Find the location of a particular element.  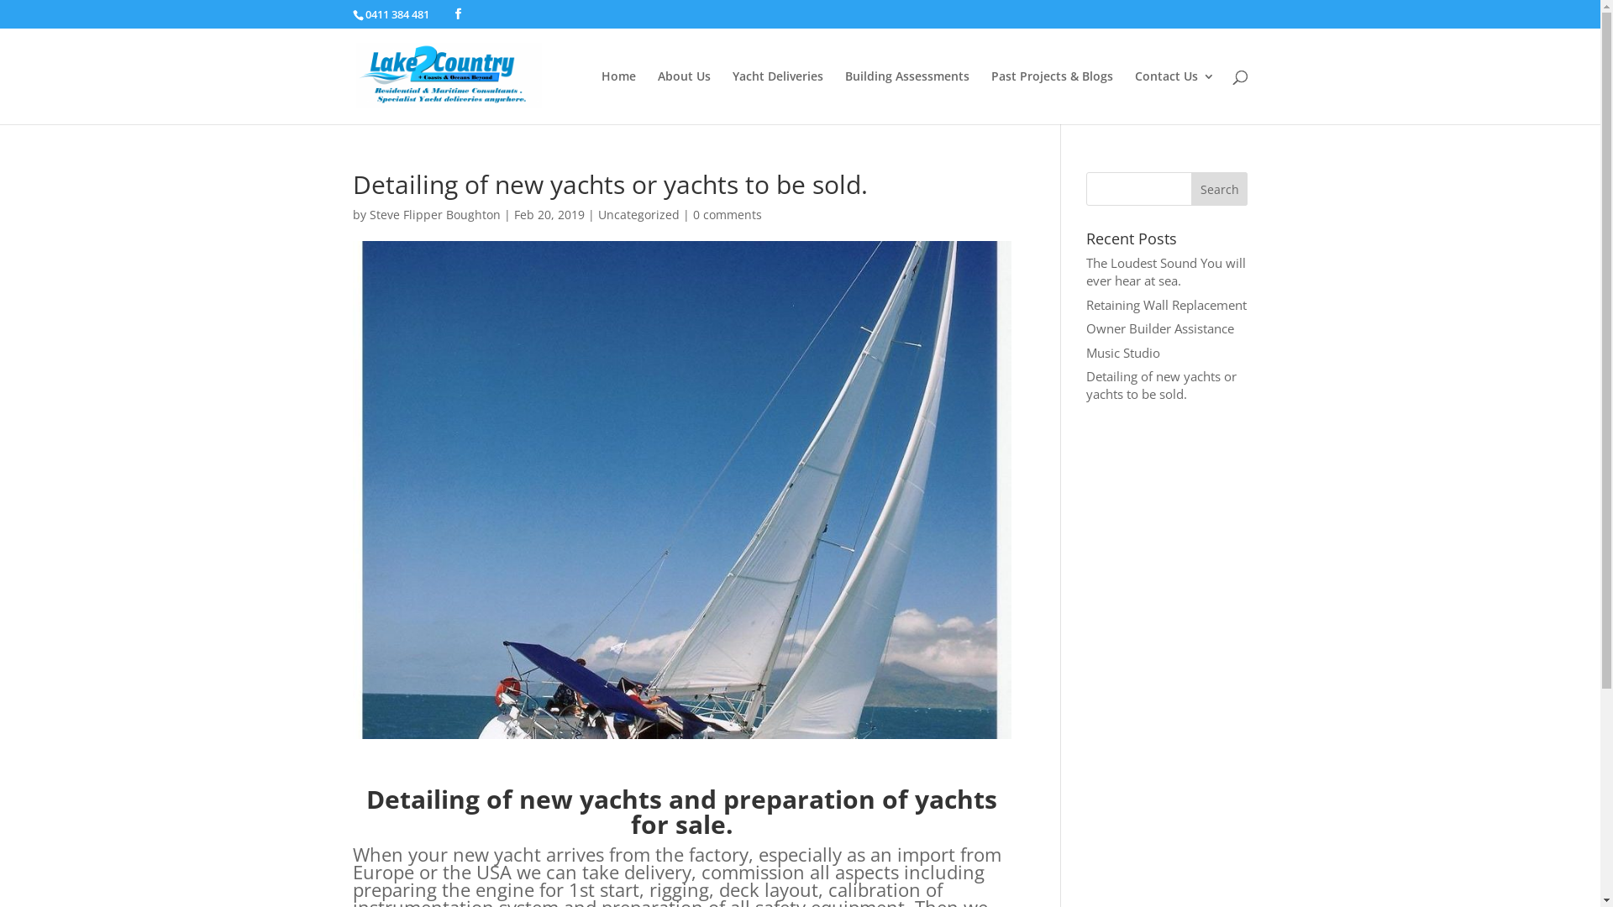

Yacht Deliveries is located at coordinates (778, 97).